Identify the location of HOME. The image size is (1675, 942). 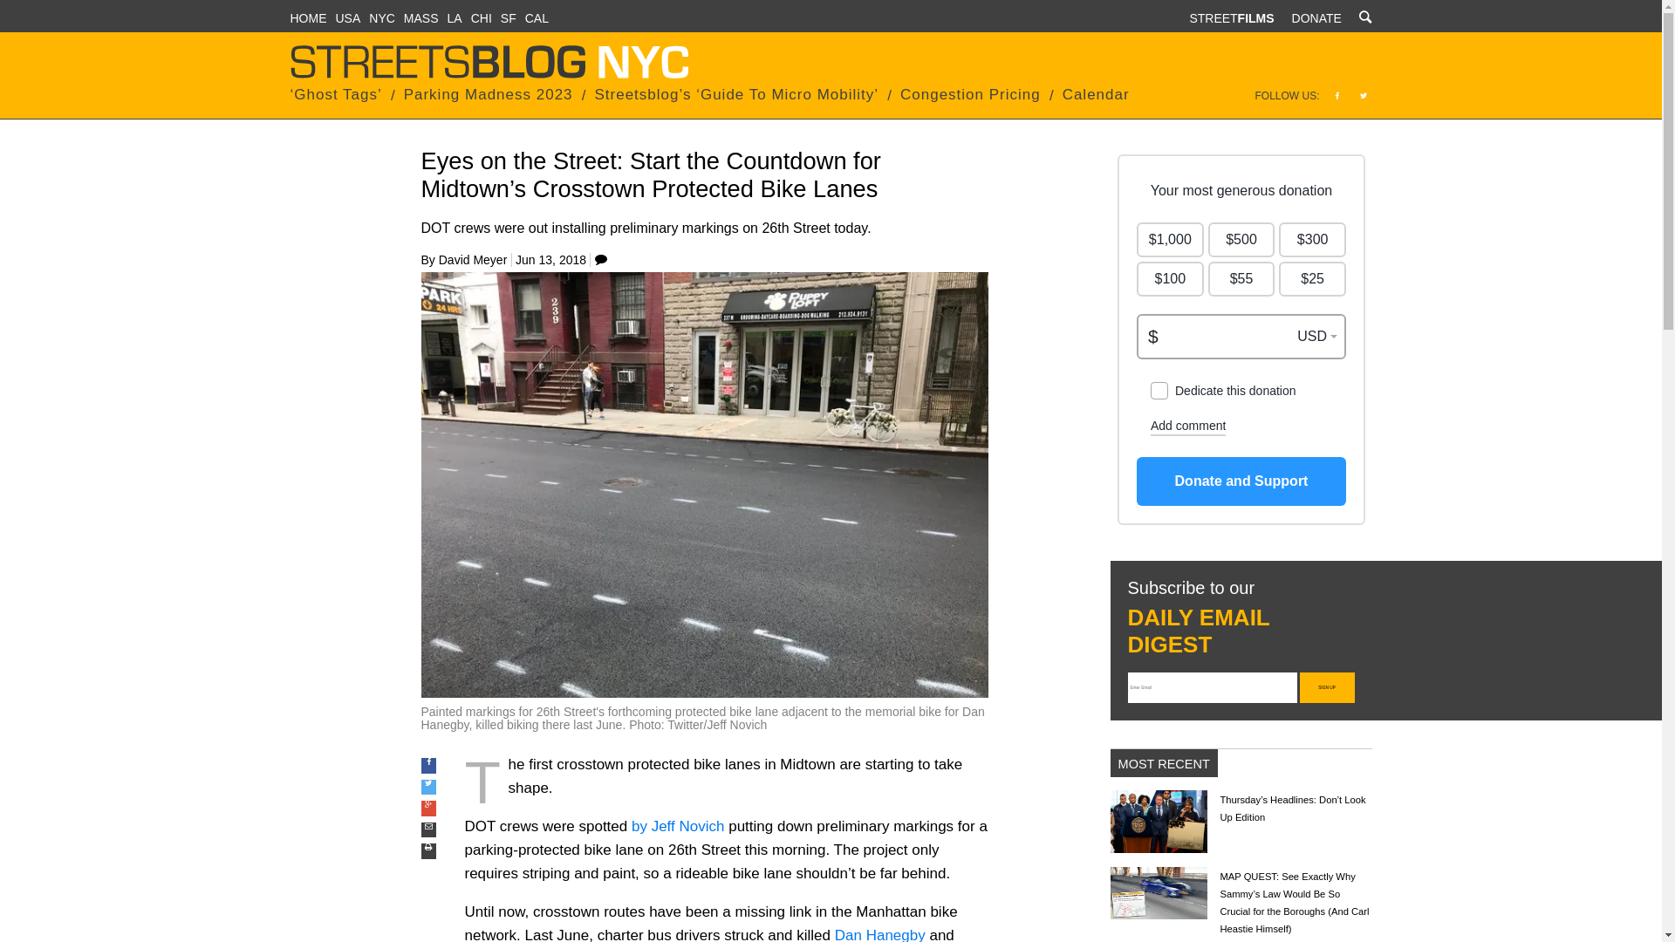
(308, 17).